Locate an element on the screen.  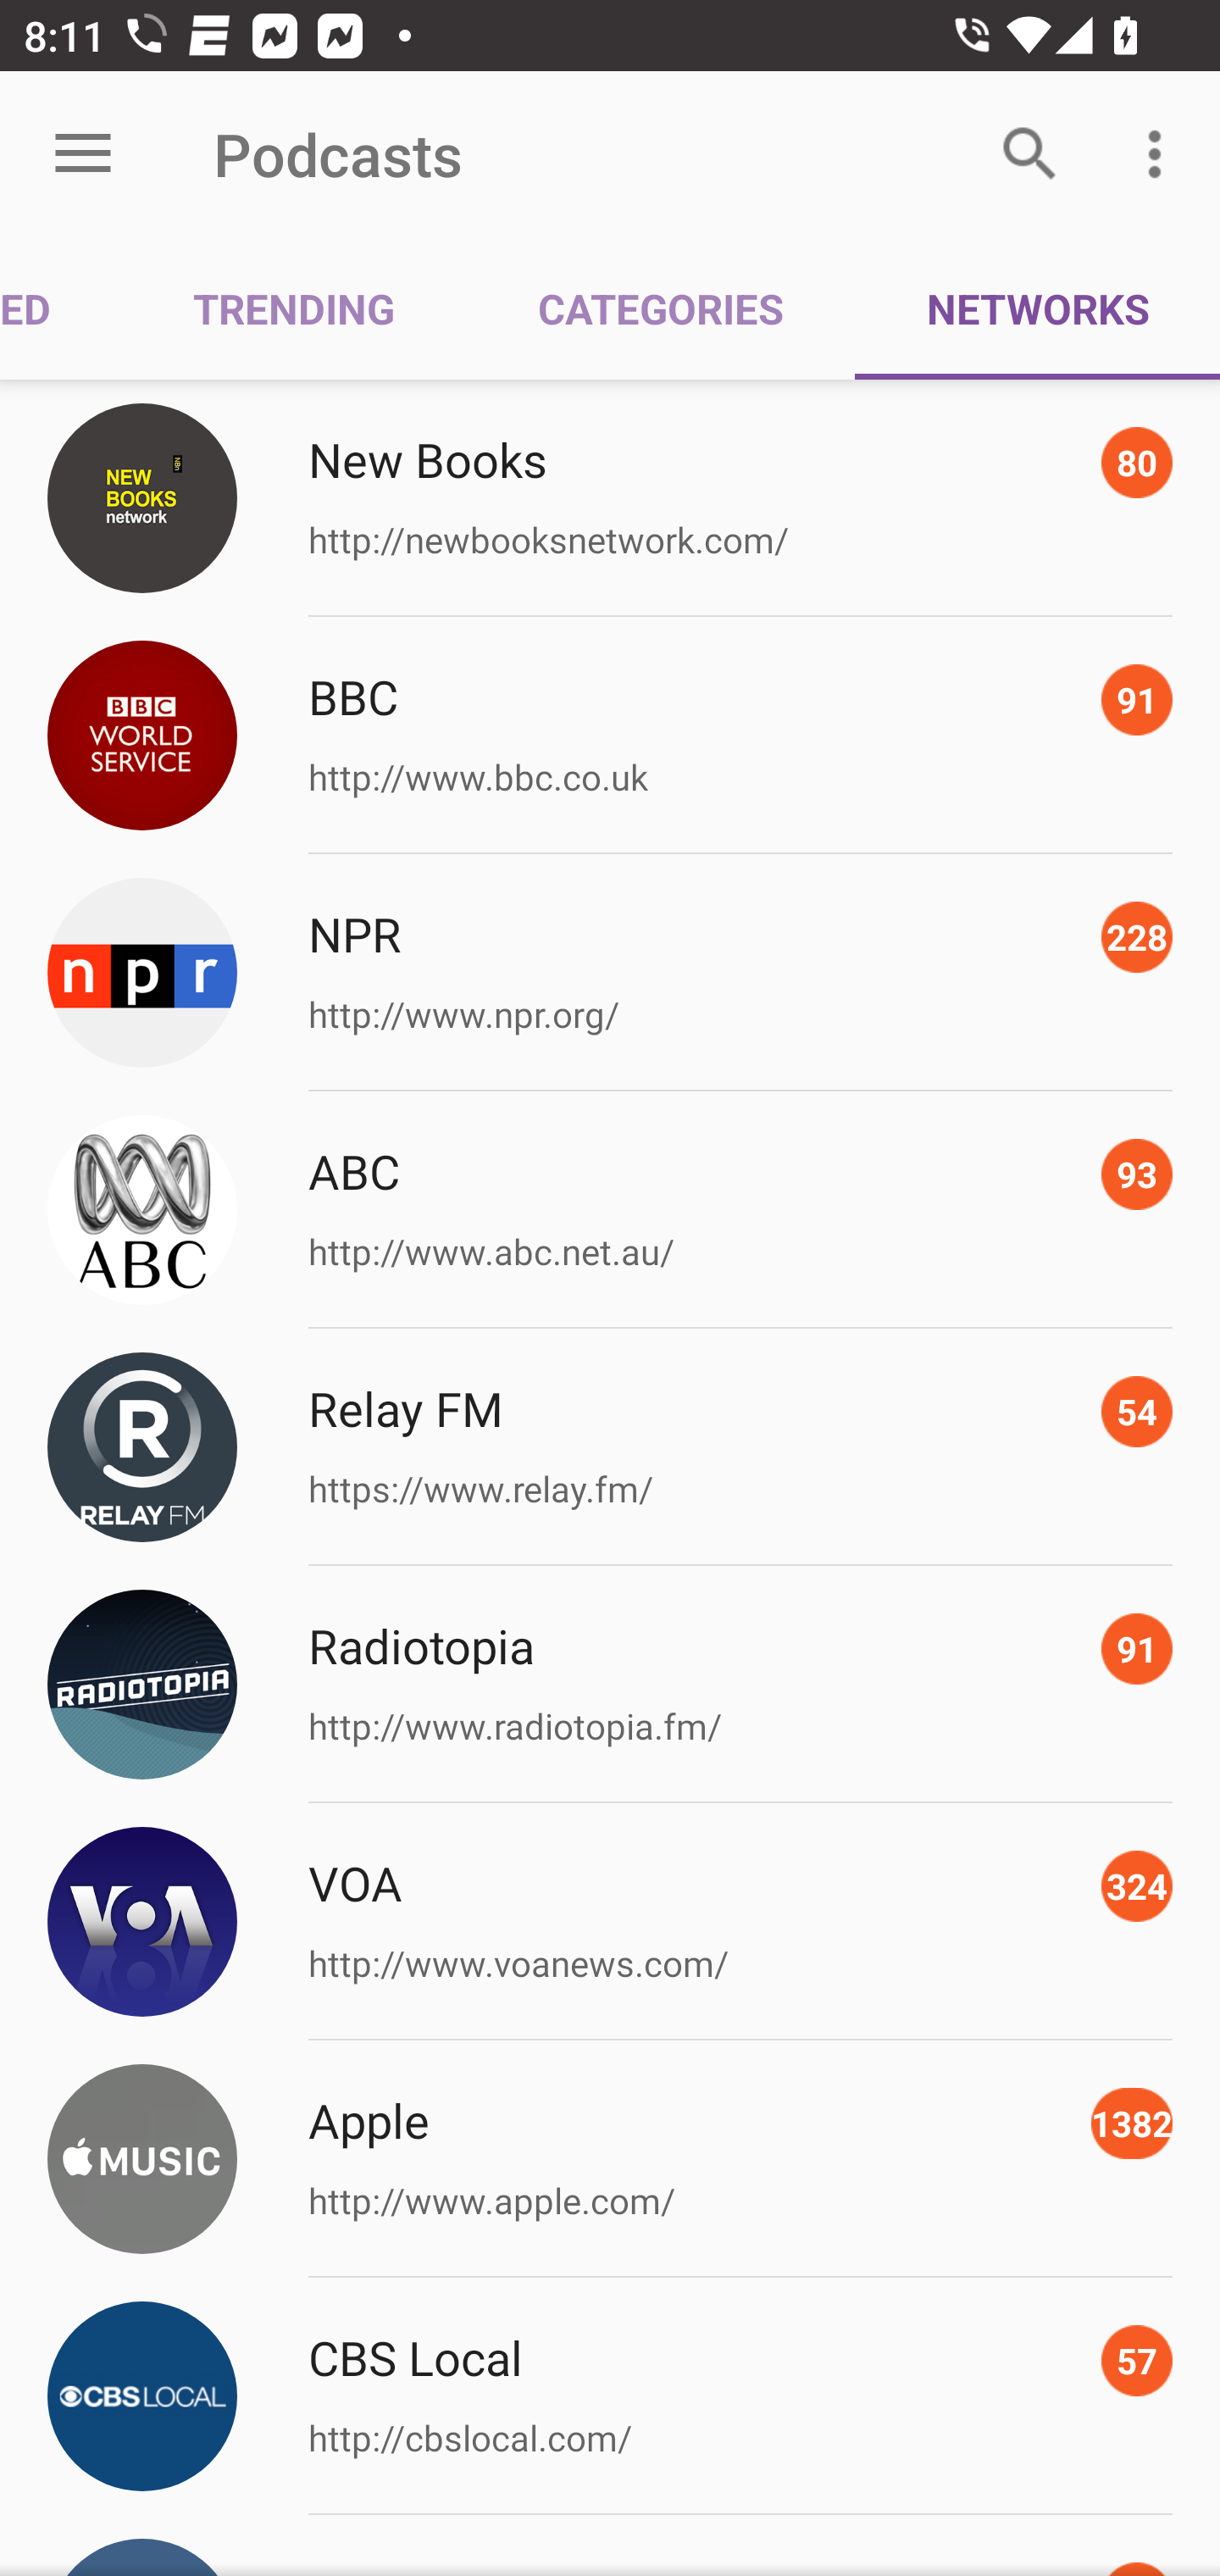
Picture CBS Local 57 http://cbslocal.com/ is located at coordinates (610, 2396).